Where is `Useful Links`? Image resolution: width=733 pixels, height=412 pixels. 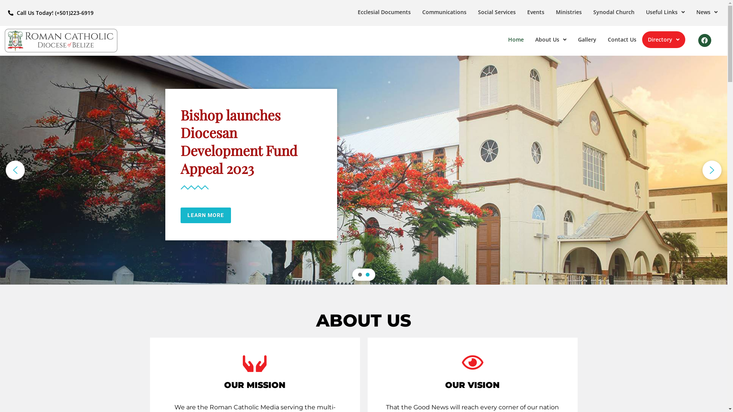
Useful Links is located at coordinates (665, 12).